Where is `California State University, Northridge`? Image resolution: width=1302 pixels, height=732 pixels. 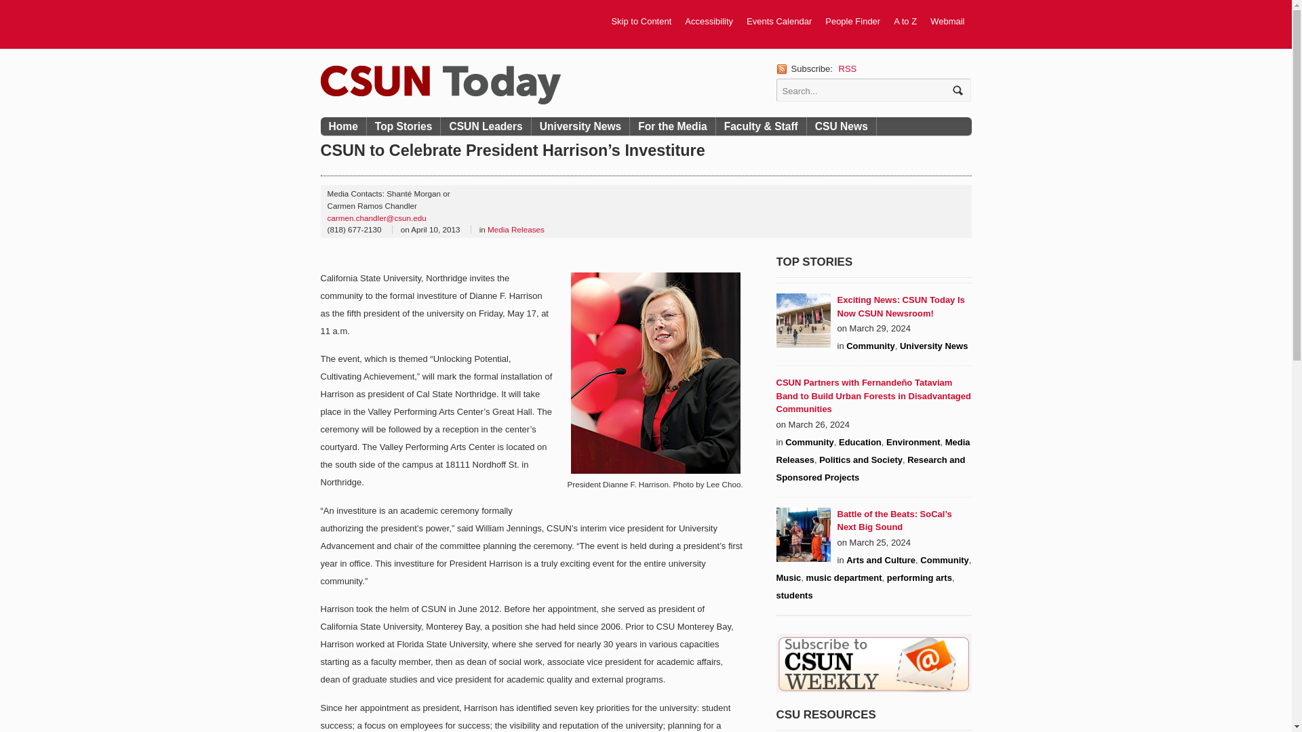 California State University, Northridge is located at coordinates (439, 84).